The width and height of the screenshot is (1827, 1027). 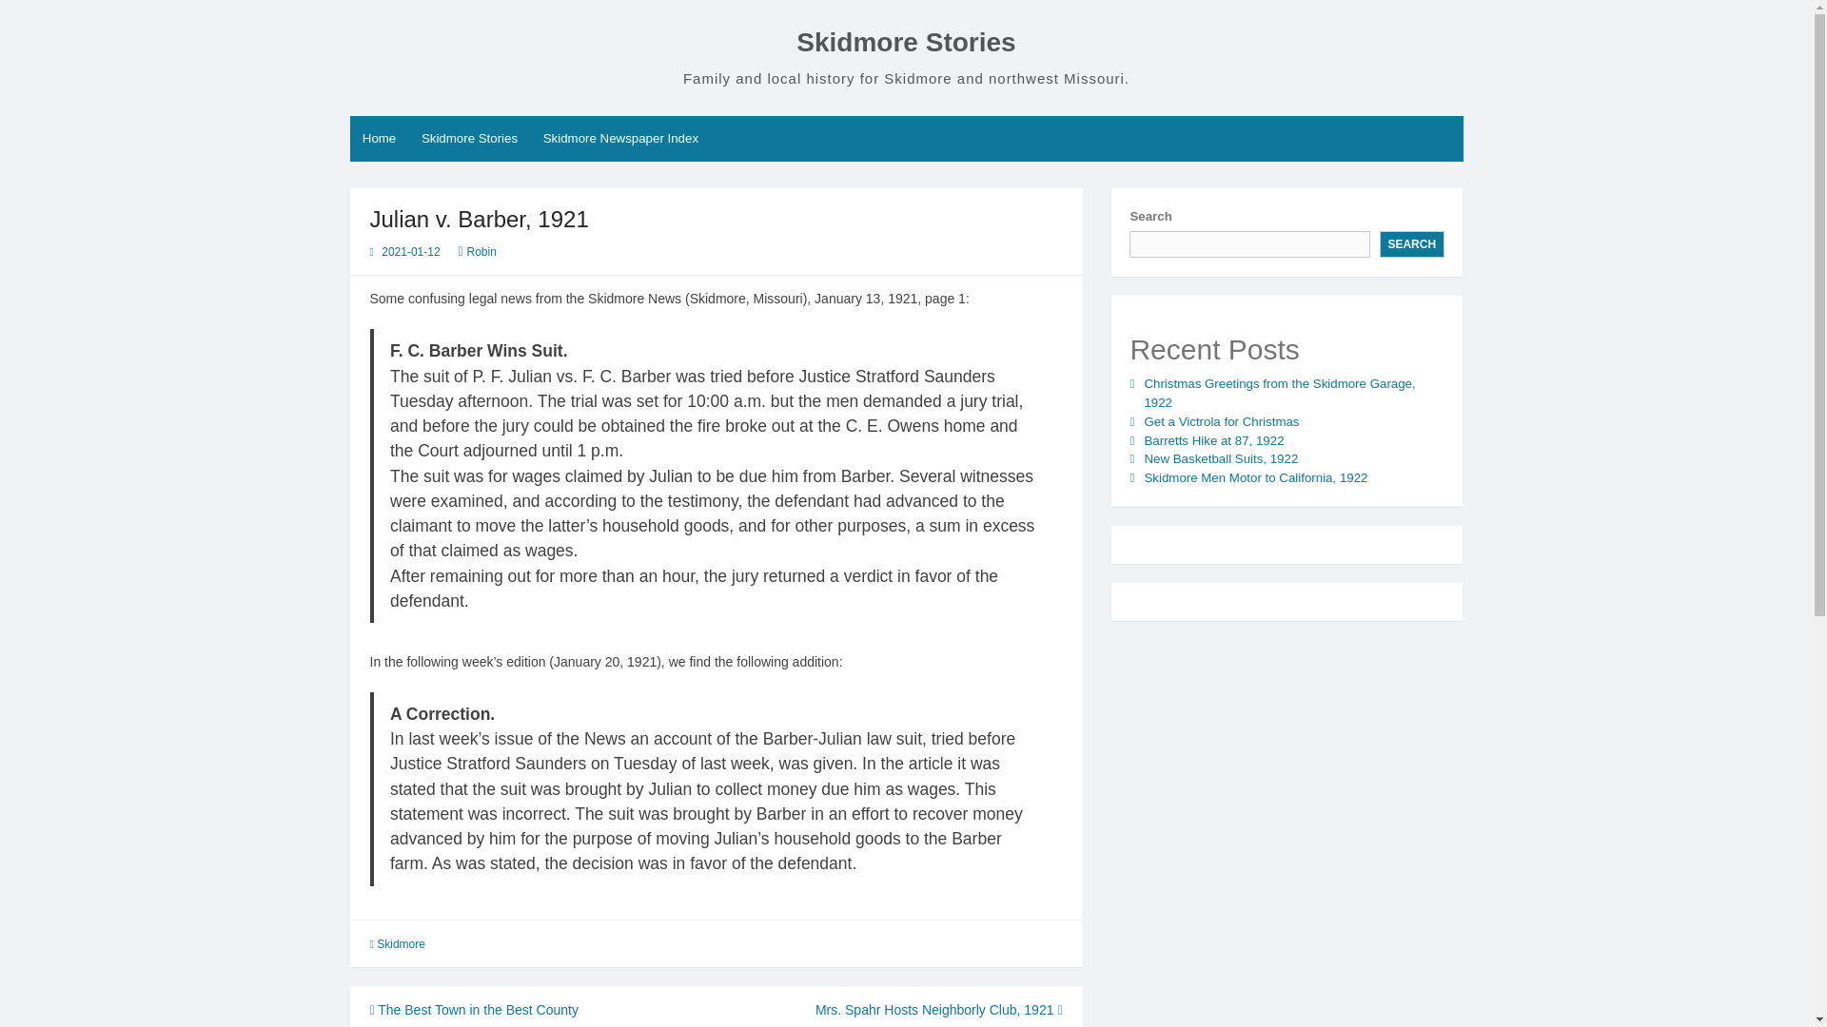 What do you see at coordinates (1213, 439) in the screenshot?
I see `Barretts Hike at 87, 1922` at bounding box center [1213, 439].